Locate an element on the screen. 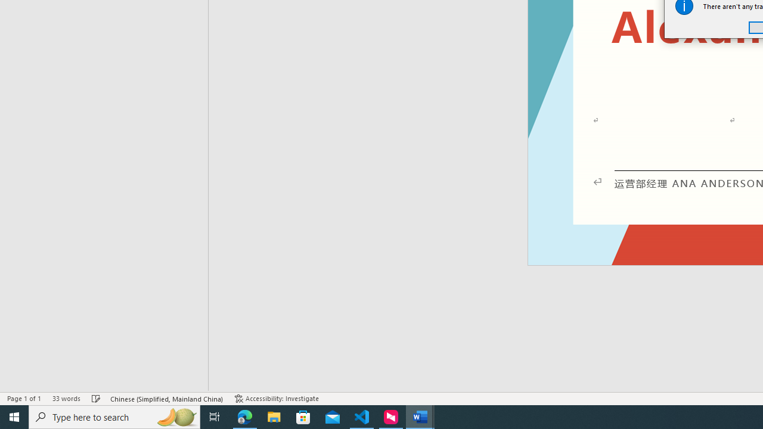 Image resolution: width=763 pixels, height=429 pixels. Type here to search is located at coordinates (114, 417).